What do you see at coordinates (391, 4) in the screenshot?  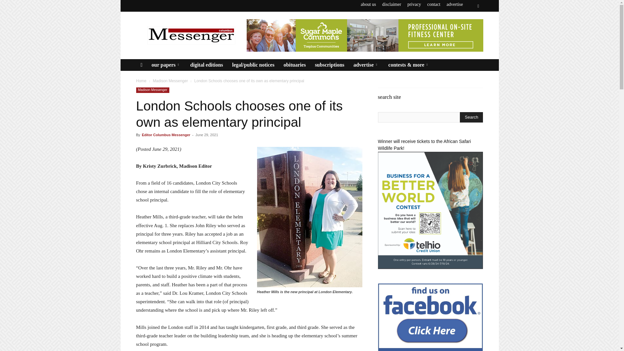 I see `disclaimer` at bounding box center [391, 4].